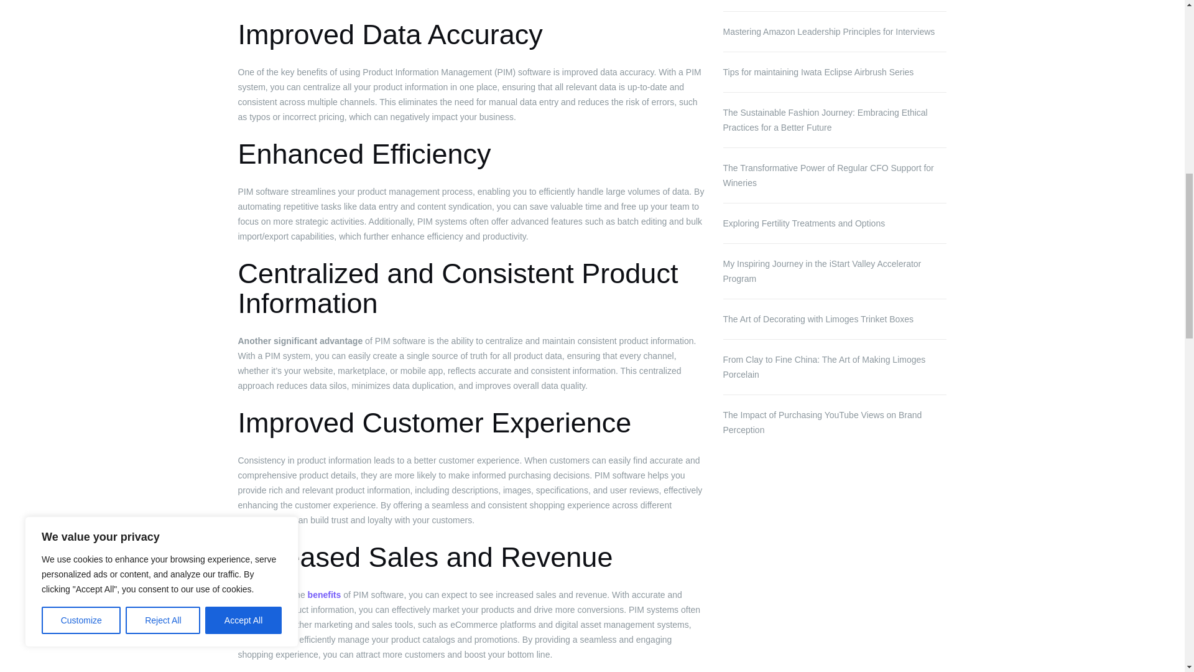 Image resolution: width=1194 pixels, height=672 pixels. I want to click on benefits, so click(325, 595).